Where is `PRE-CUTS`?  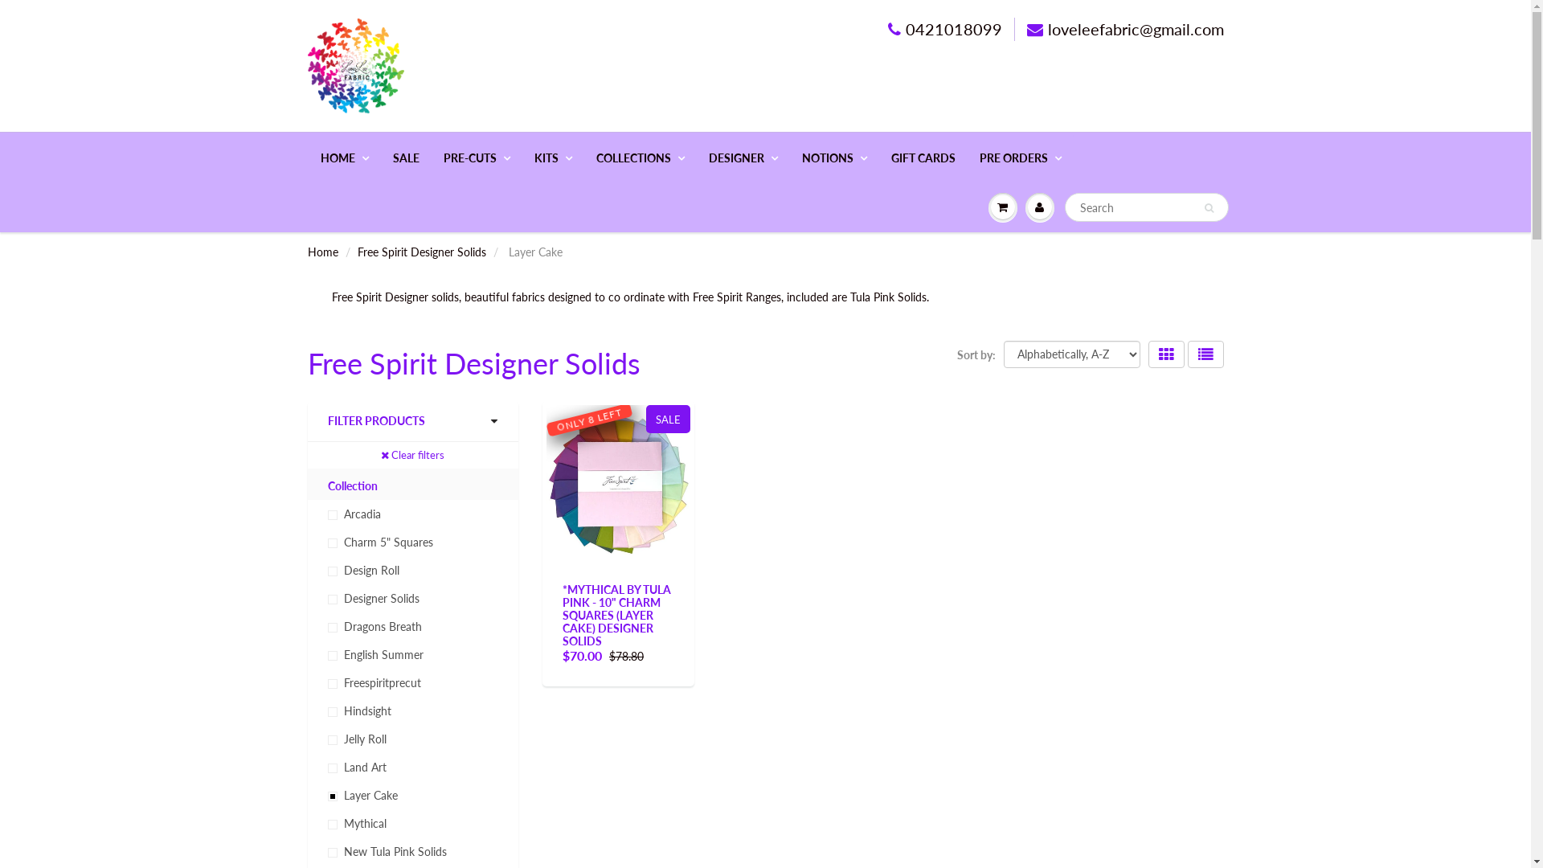
PRE-CUTS is located at coordinates (476, 158).